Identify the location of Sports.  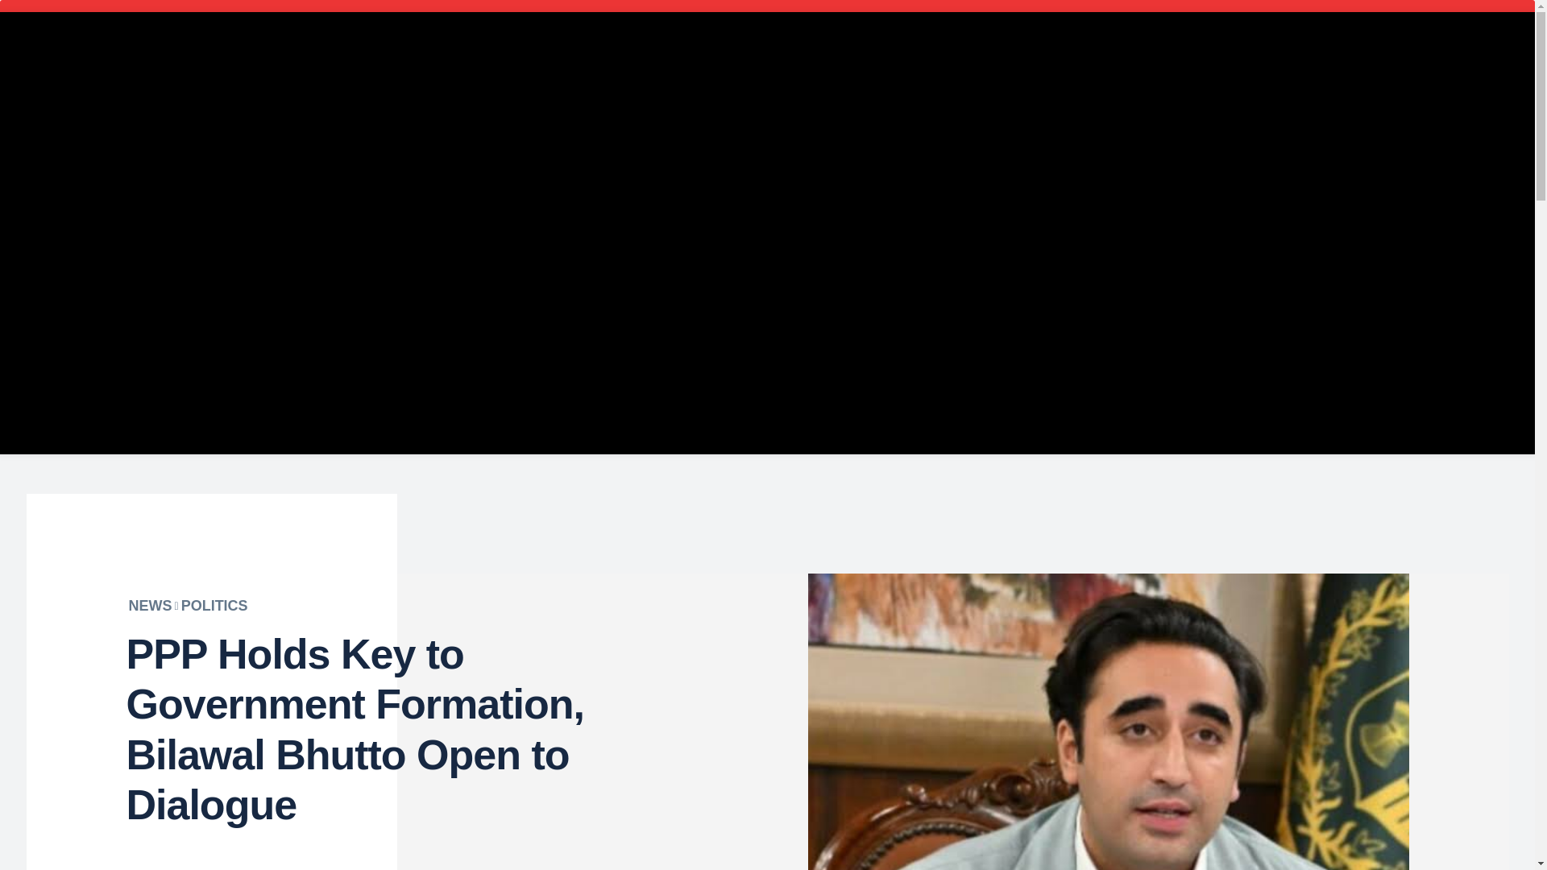
(996, 270).